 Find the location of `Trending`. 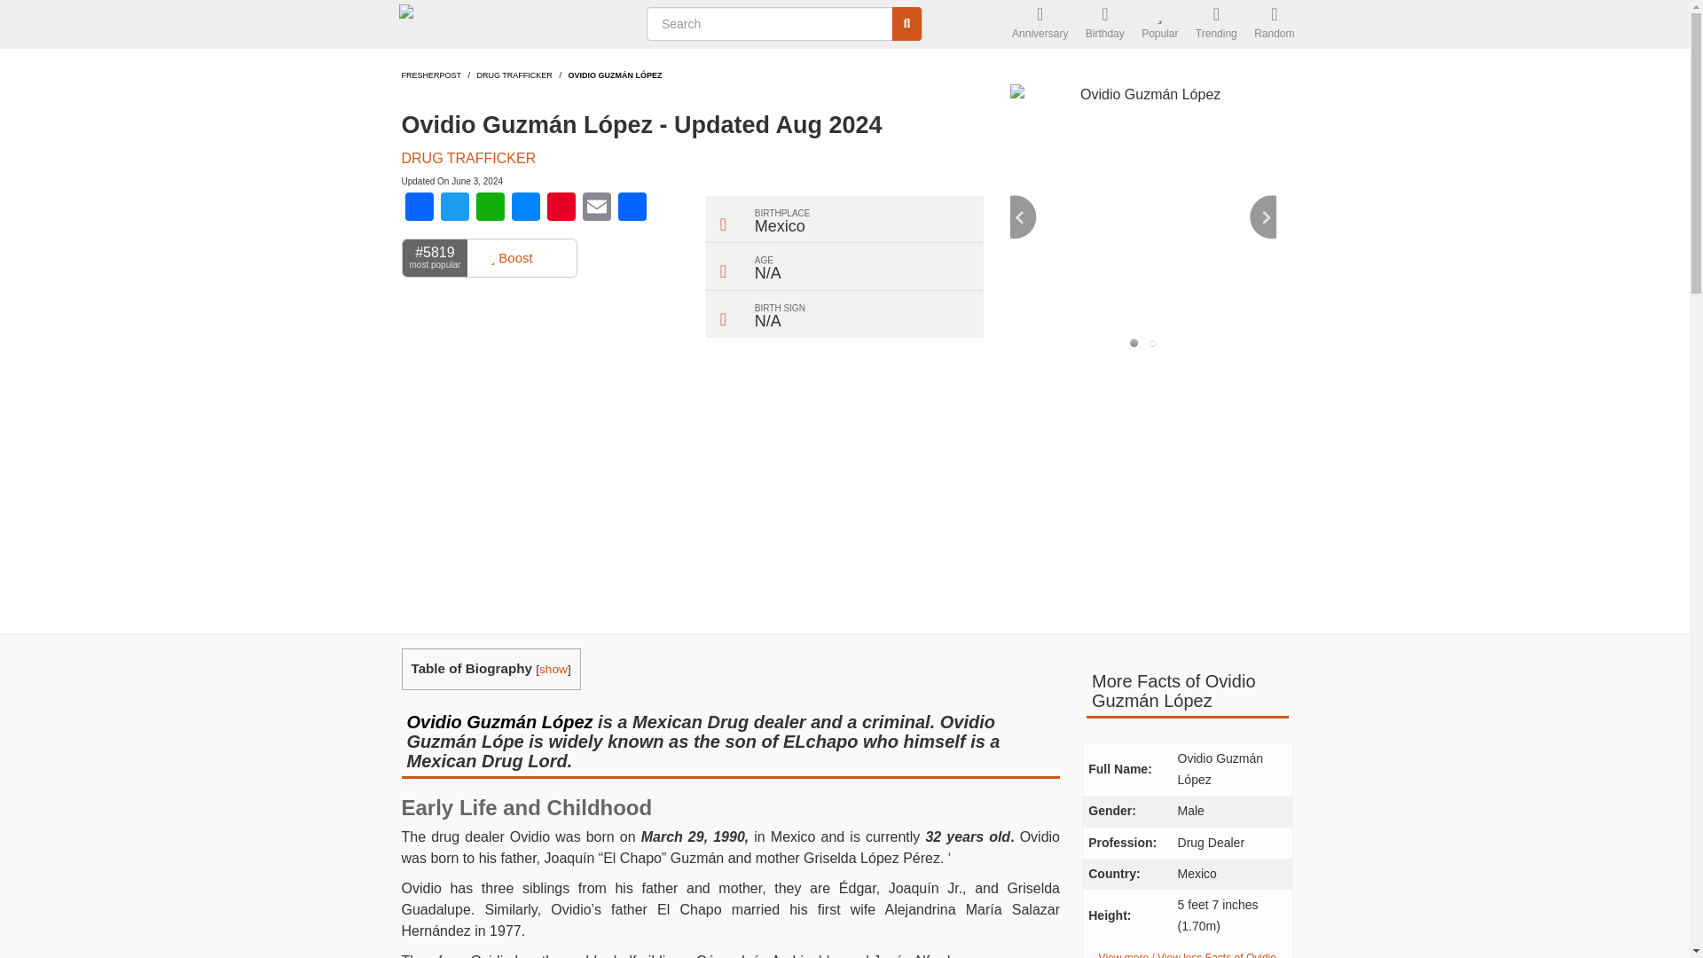

Trending is located at coordinates (1217, 25).